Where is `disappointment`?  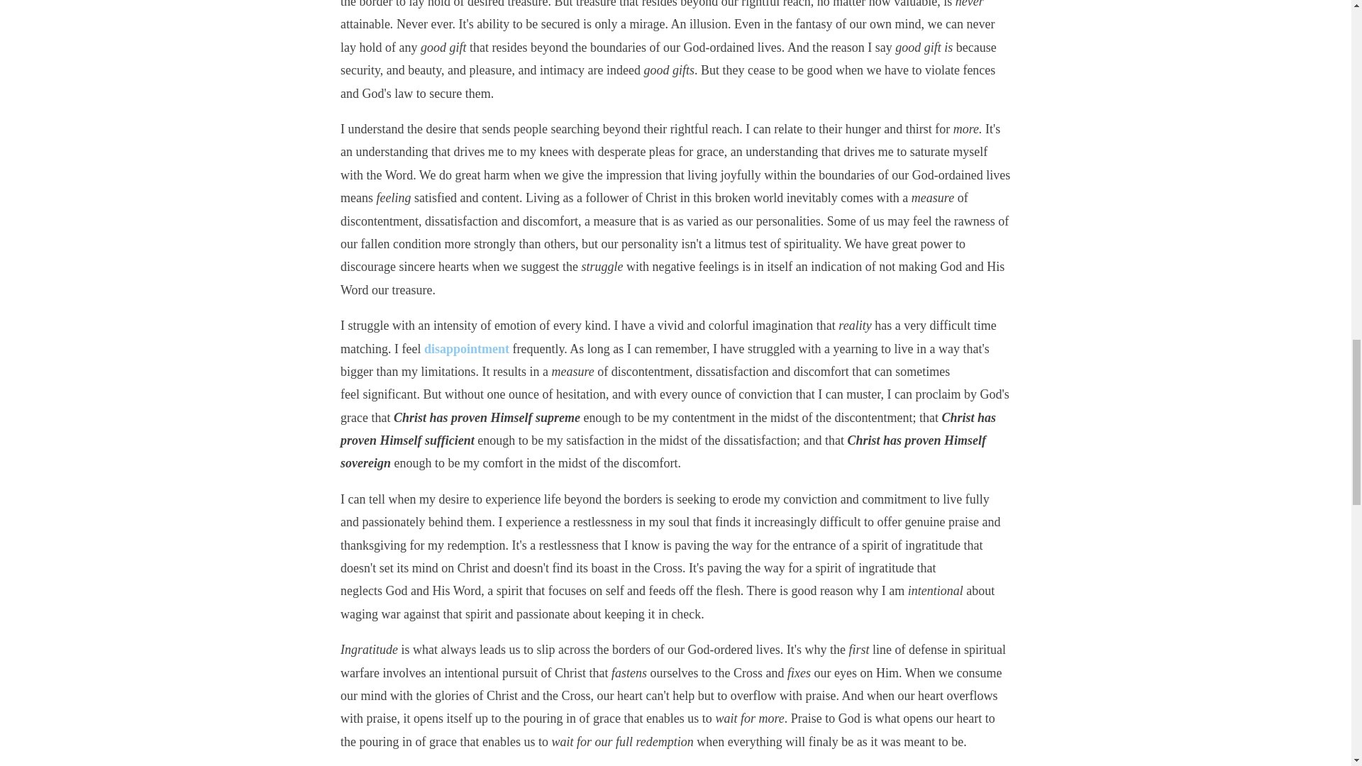 disappointment is located at coordinates (467, 349).